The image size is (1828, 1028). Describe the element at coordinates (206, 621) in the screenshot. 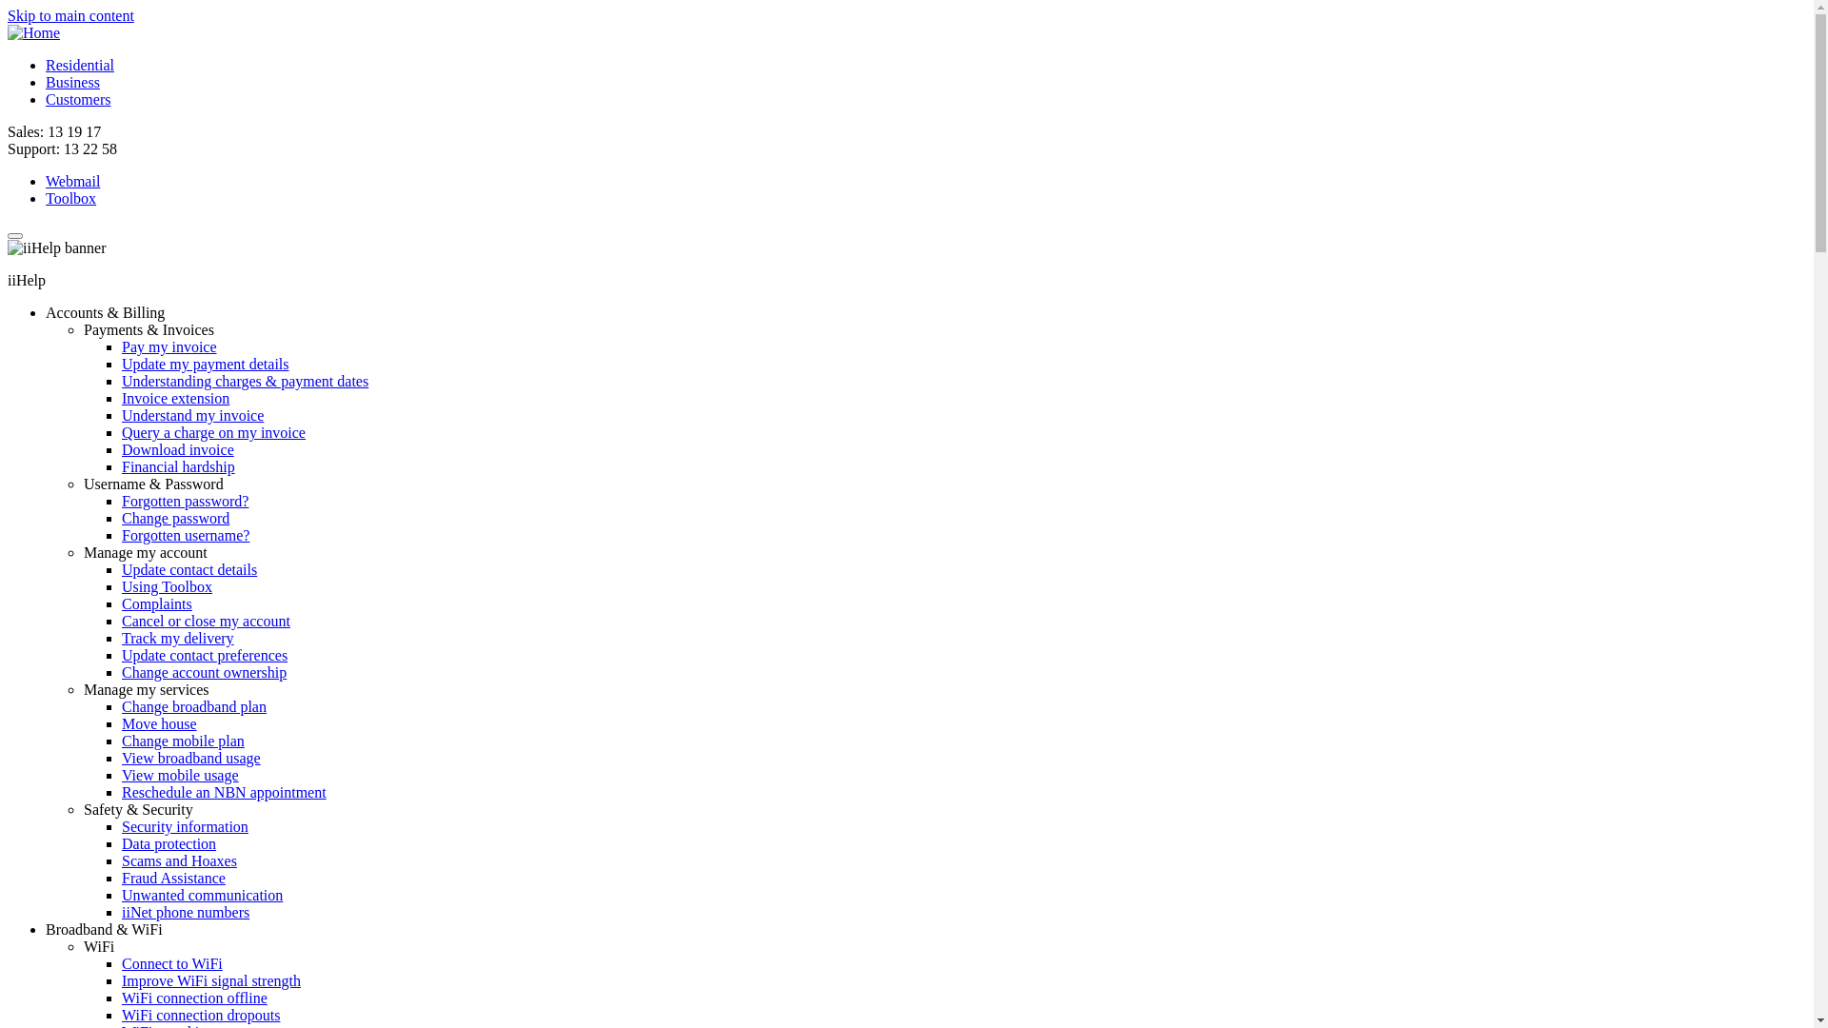

I see `Cancel or close my account` at that location.